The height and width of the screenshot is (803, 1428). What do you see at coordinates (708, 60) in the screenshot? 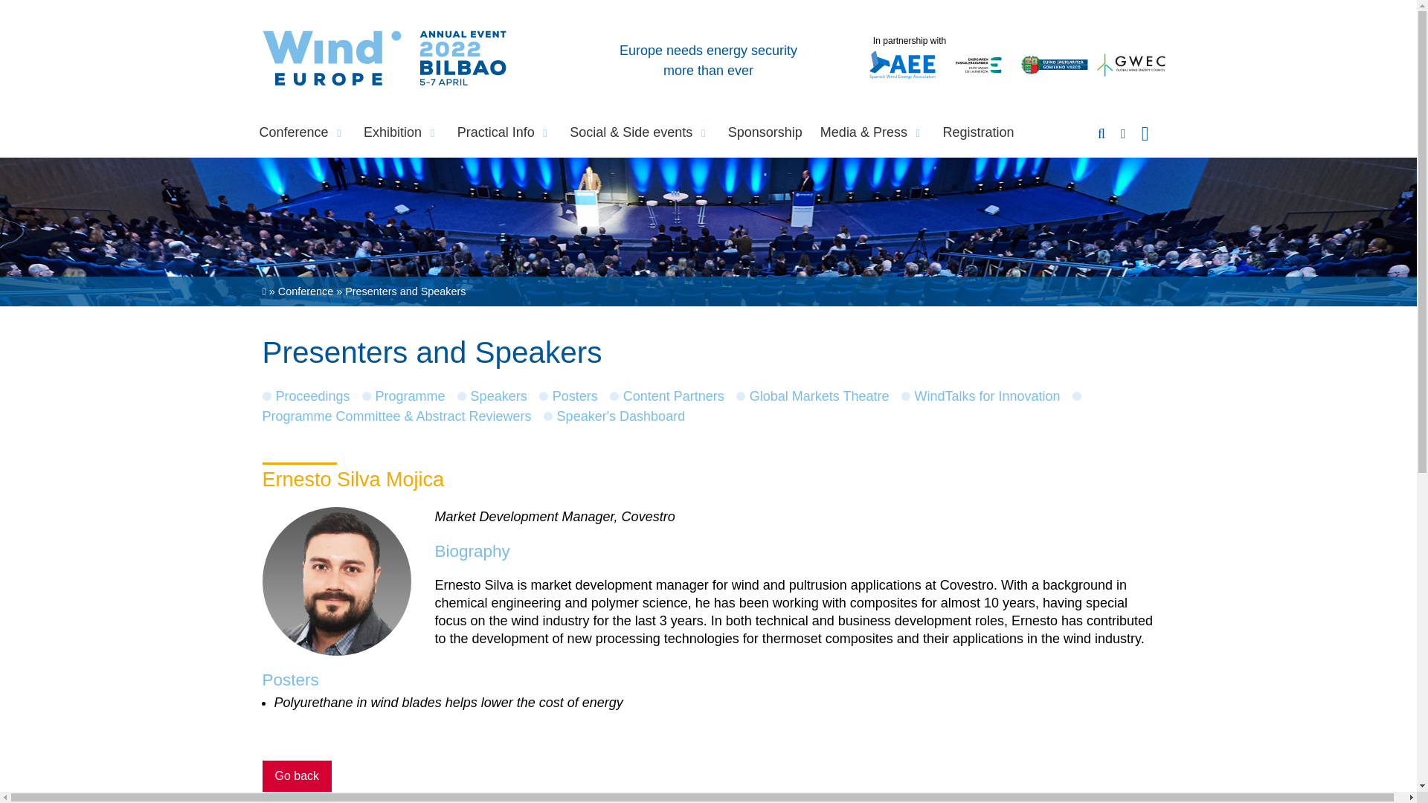
I see `Click here to find out more about the event` at bounding box center [708, 60].